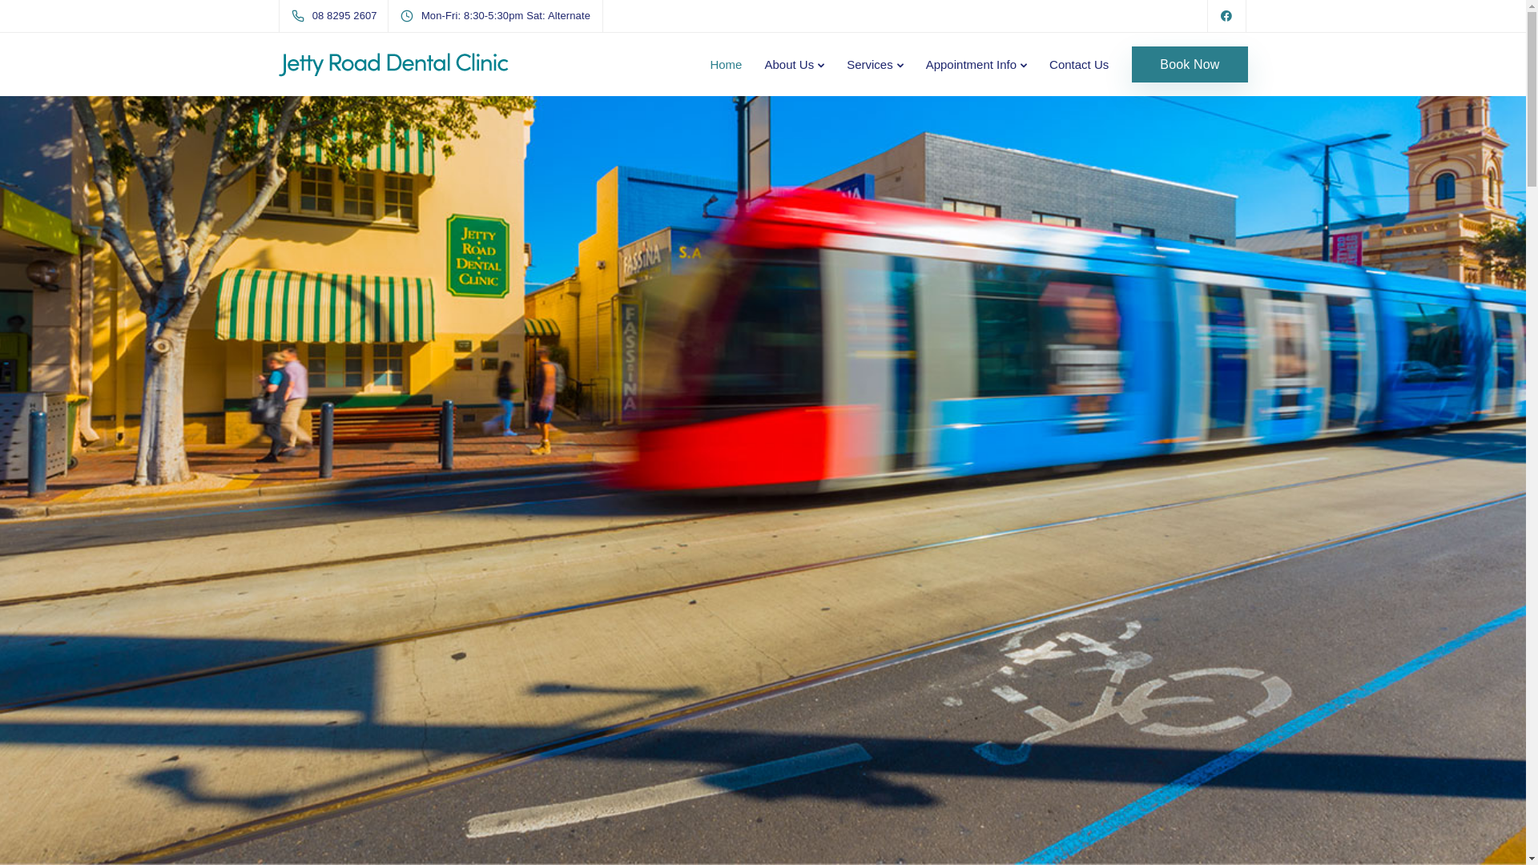 The width and height of the screenshot is (1538, 865). I want to click on About Us, so click(306, 597).